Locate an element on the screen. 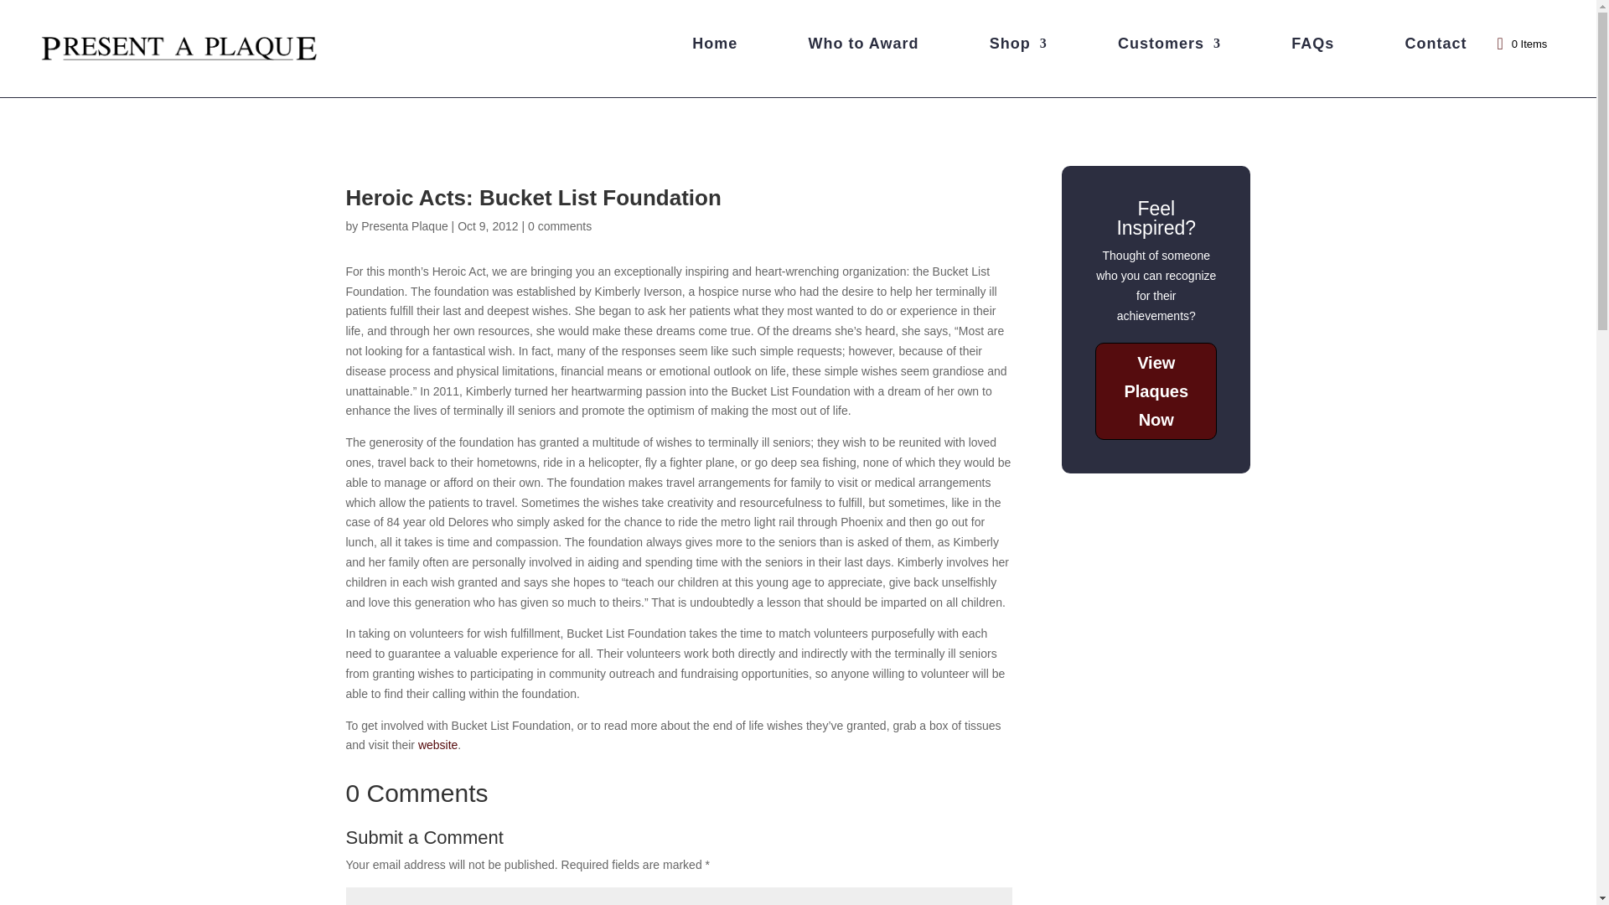 This screenshot has width=1609, height=905. Presenta Plaque is located at coordinates (404, 226).